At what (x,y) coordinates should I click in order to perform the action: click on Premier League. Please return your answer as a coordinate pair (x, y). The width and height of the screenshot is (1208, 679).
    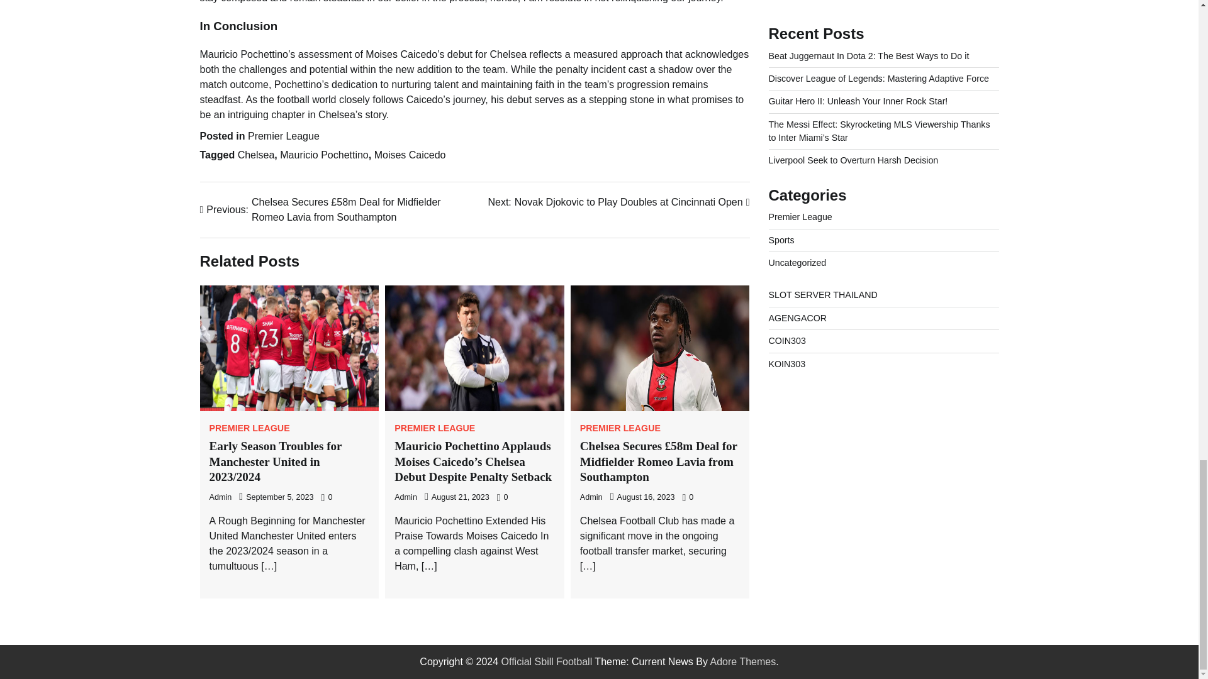
    Looking at the image, I should click on (547, 661).